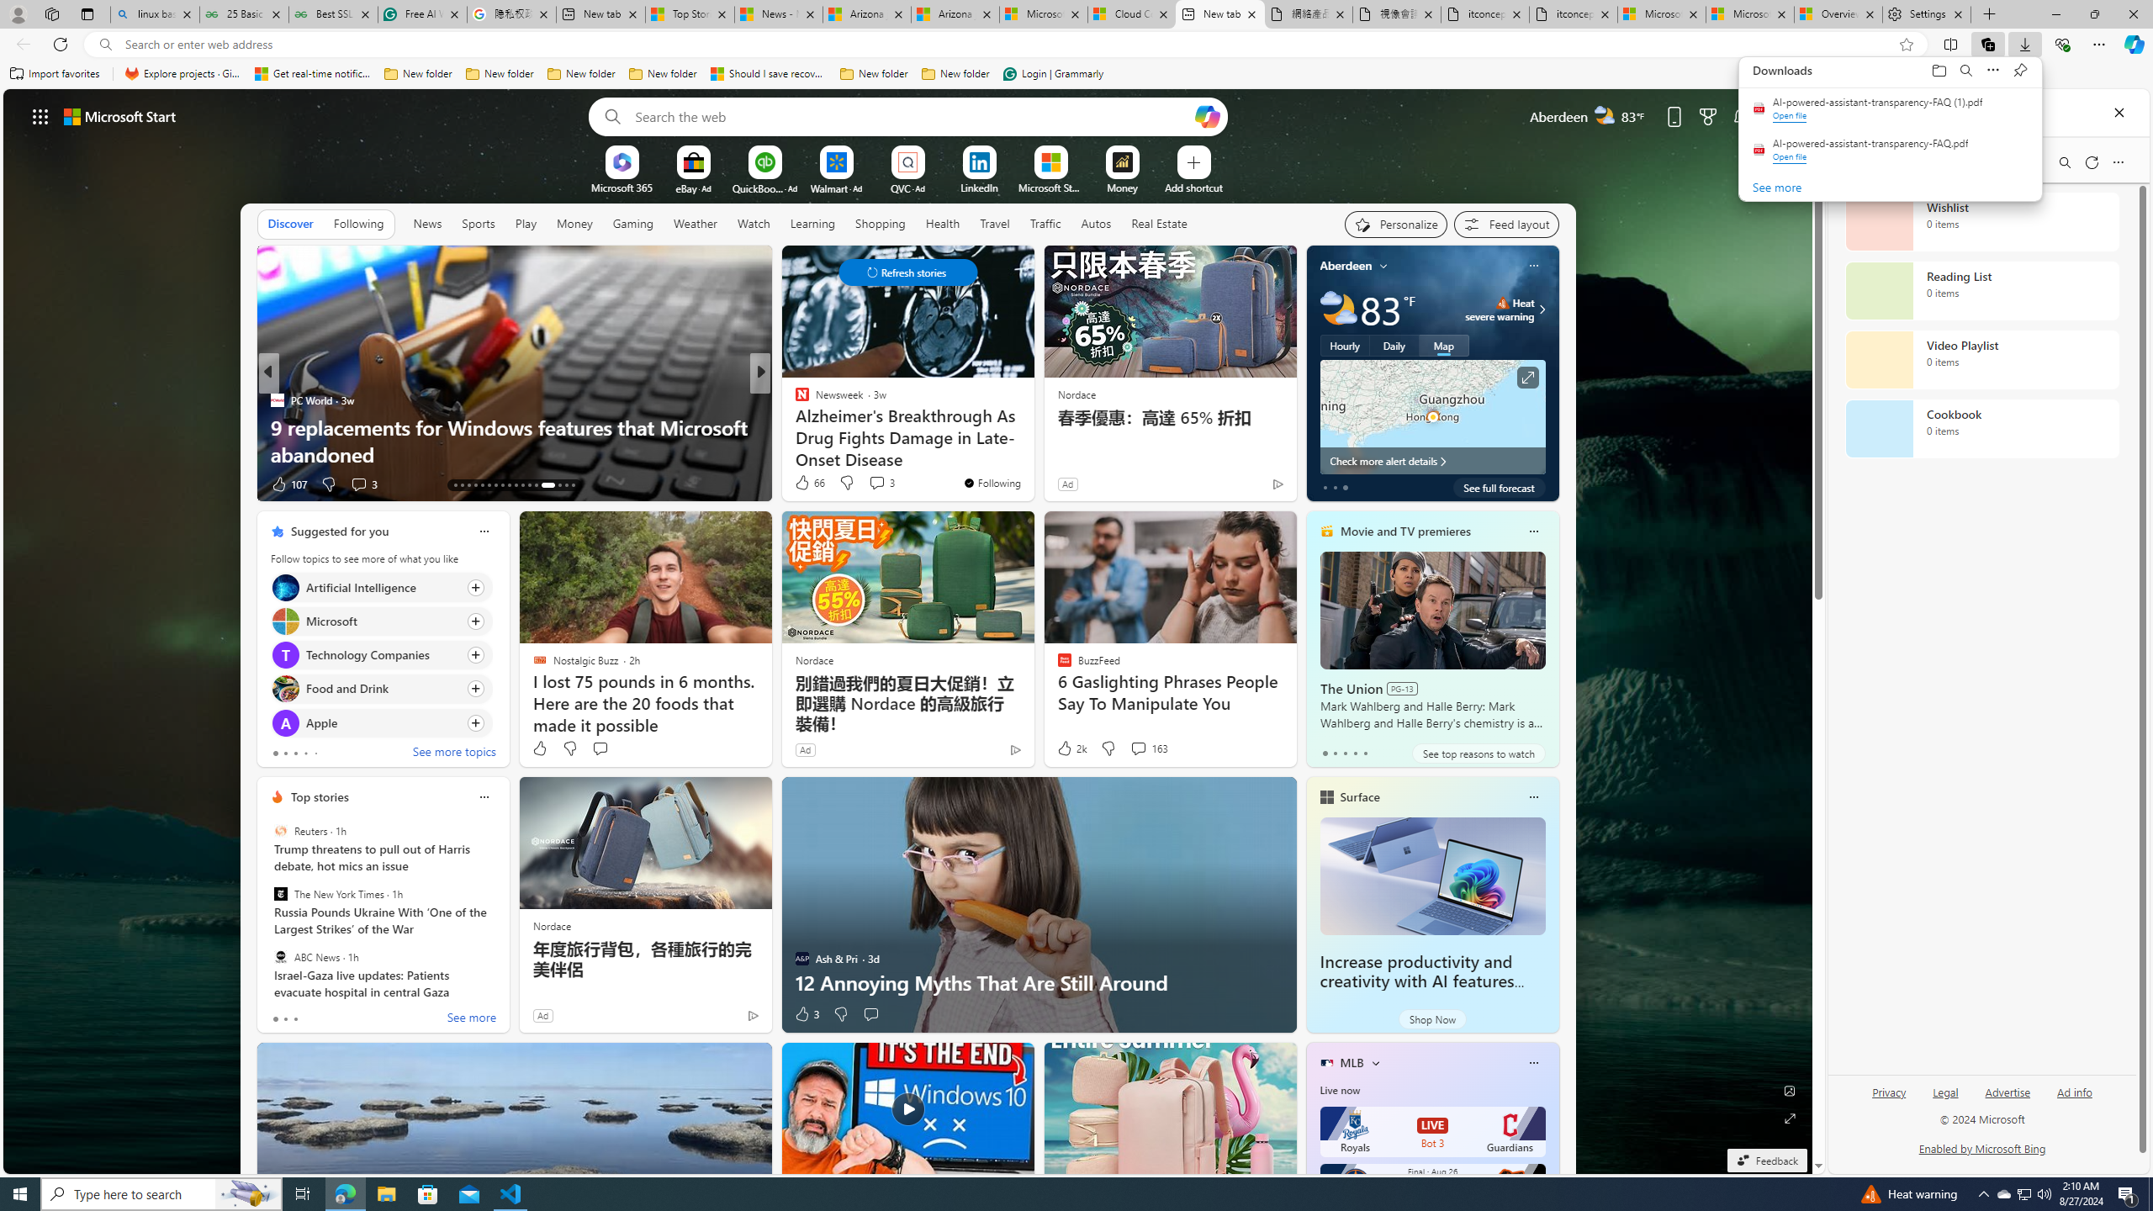 The image size is (2153, 1211). Describe the element at coordinates (1394, 224) in the screenshot. I see `Personalize your feed"` at that location.